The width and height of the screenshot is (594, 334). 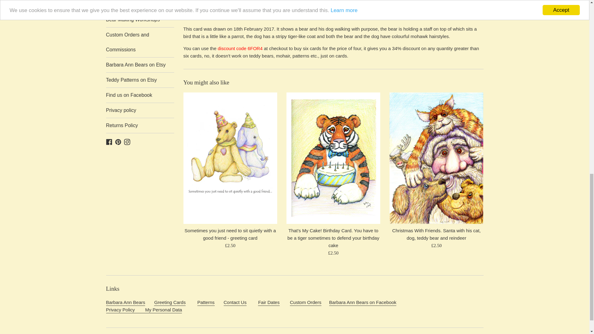 I want to click on Privacy policy, so click(x=140, y=110).